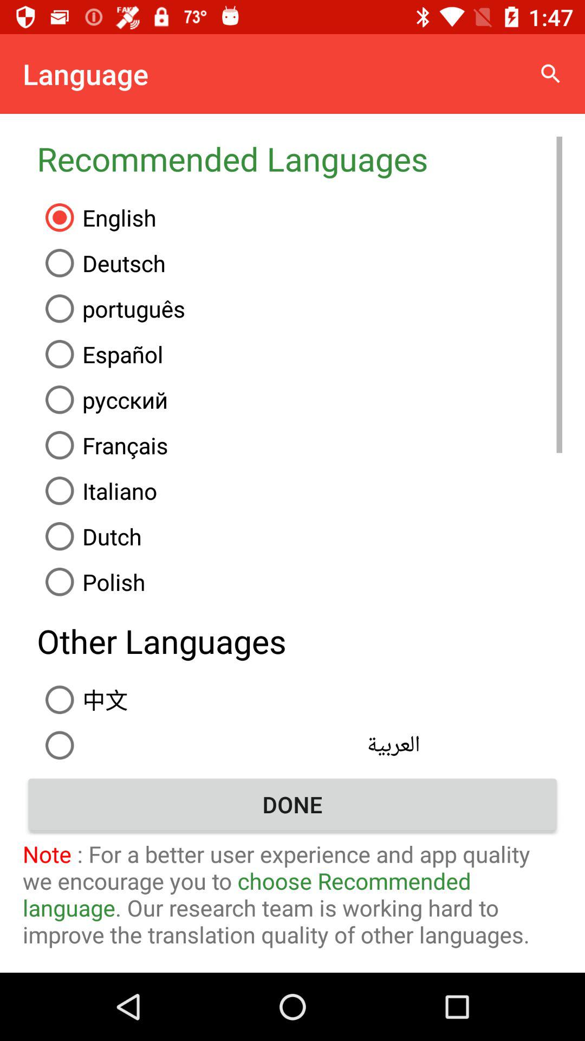  Describe the element at coordinates (300, 491) in the screenshot. I see `launch the italiano icon` at that location.